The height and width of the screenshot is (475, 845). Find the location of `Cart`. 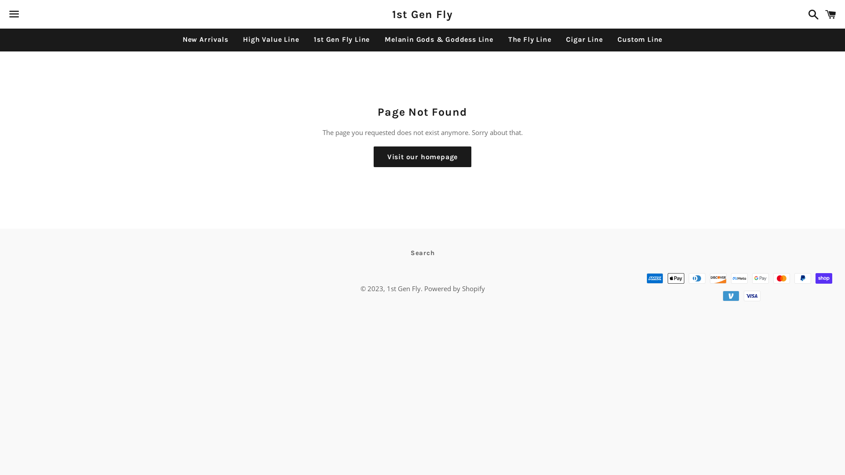

Cart is located at coordinates (831, 14).